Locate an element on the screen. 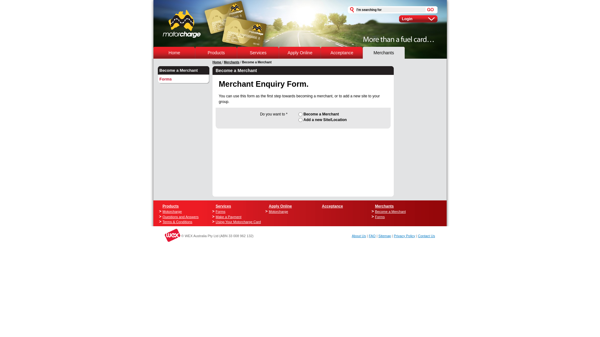 Image resolution: width=600 pixels, height=337 pixels. Home is located at coordinates (174, 53).